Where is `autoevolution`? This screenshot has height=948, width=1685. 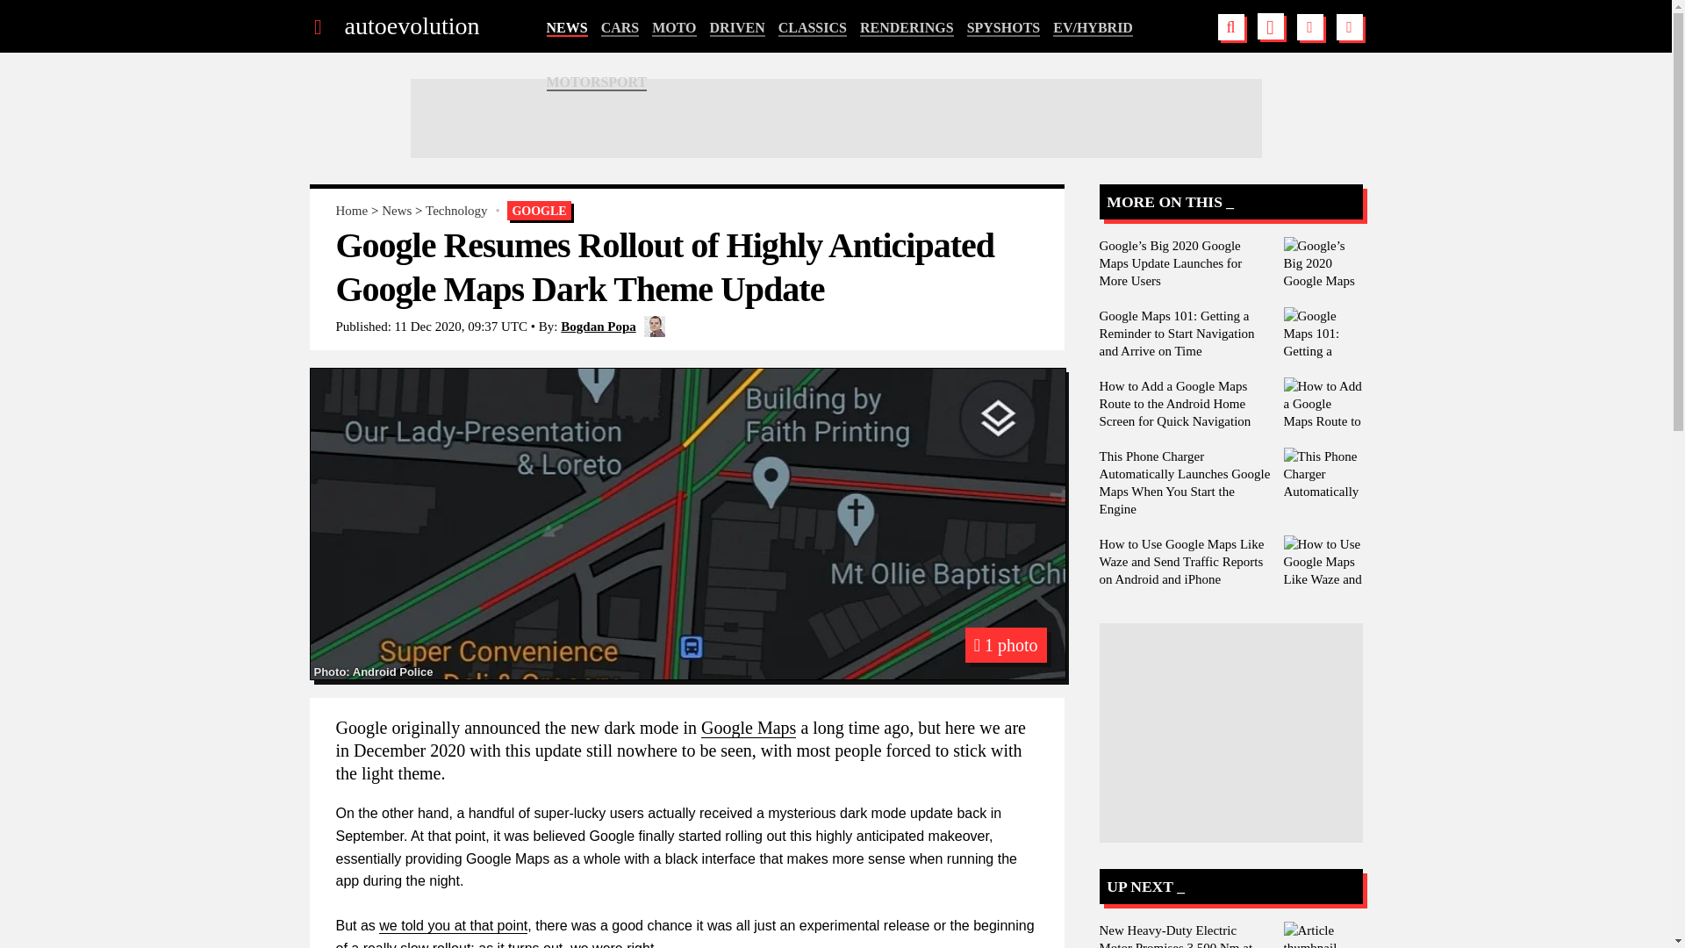
autoevolution is located at coordinates (411, 26).